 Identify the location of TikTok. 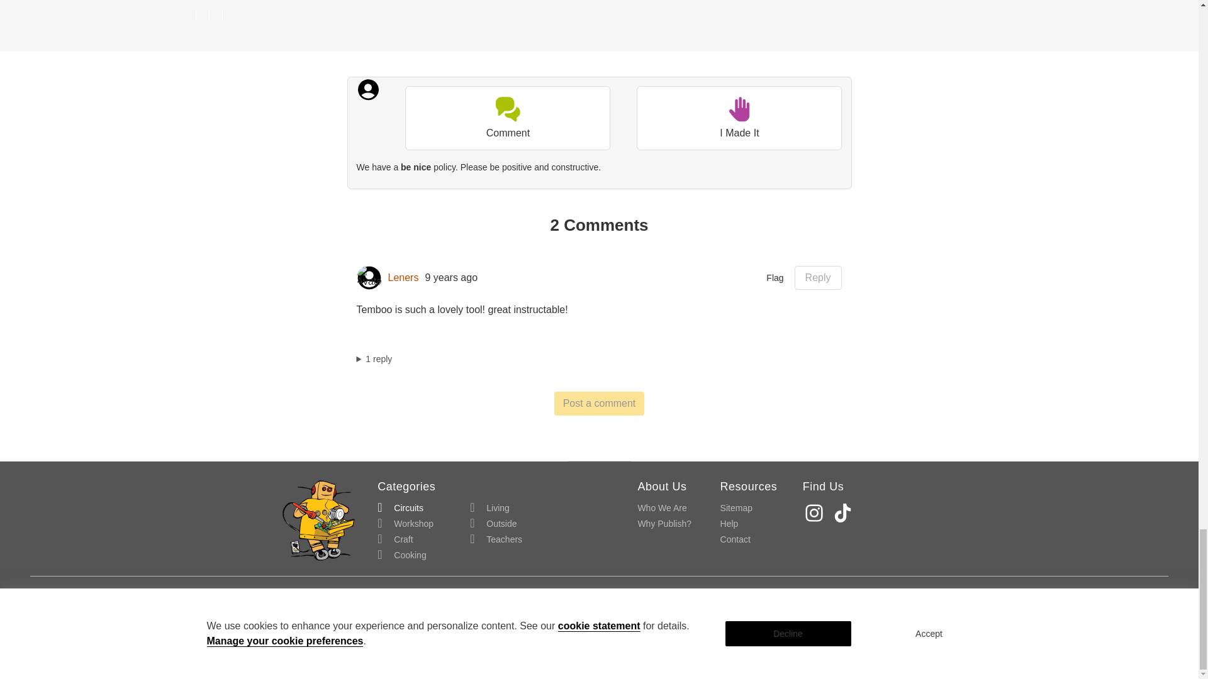
(844, 512).